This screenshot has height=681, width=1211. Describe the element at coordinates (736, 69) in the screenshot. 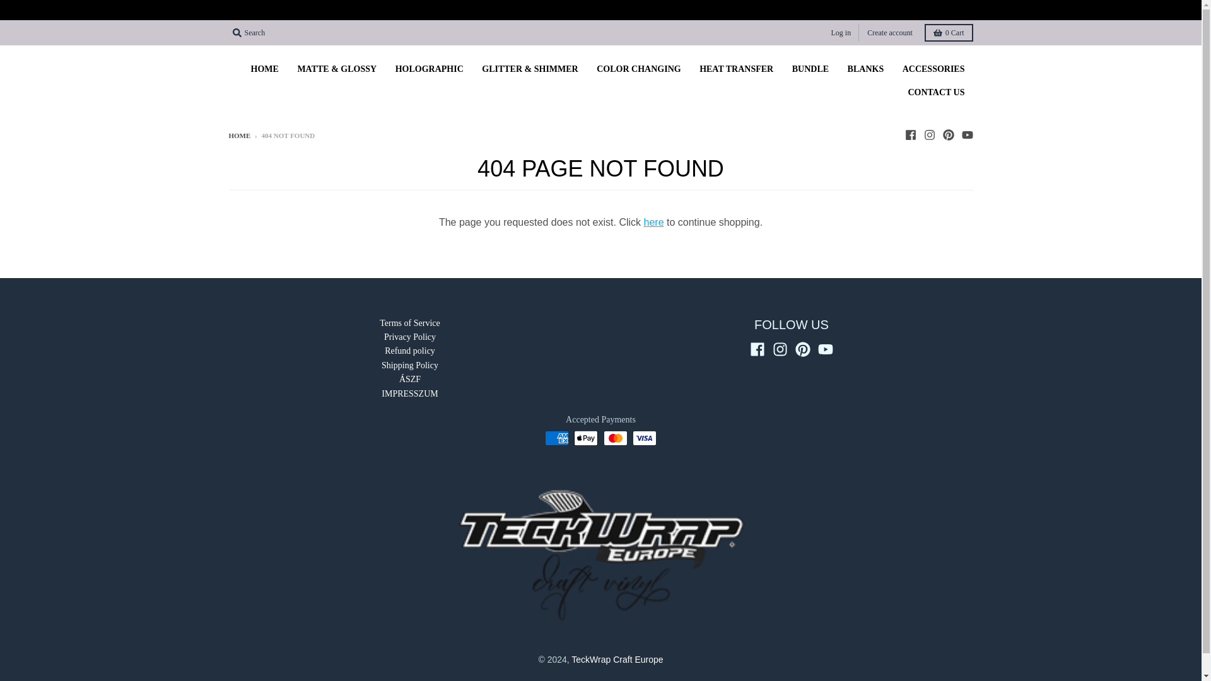

I see `HEAT TRANSFER` at that location.